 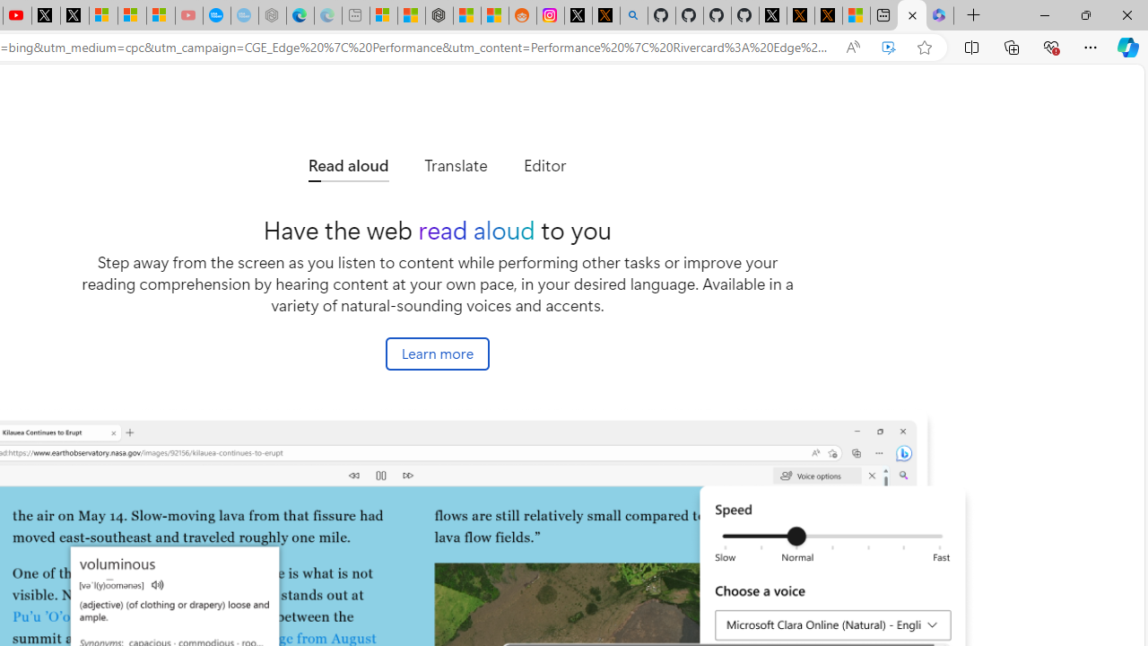 What do you see at coordinates (495, 16) in the screenshot?
I see `Shanghai, China Weather trends | Microsoft Weather` at bounding box center [495, 16].